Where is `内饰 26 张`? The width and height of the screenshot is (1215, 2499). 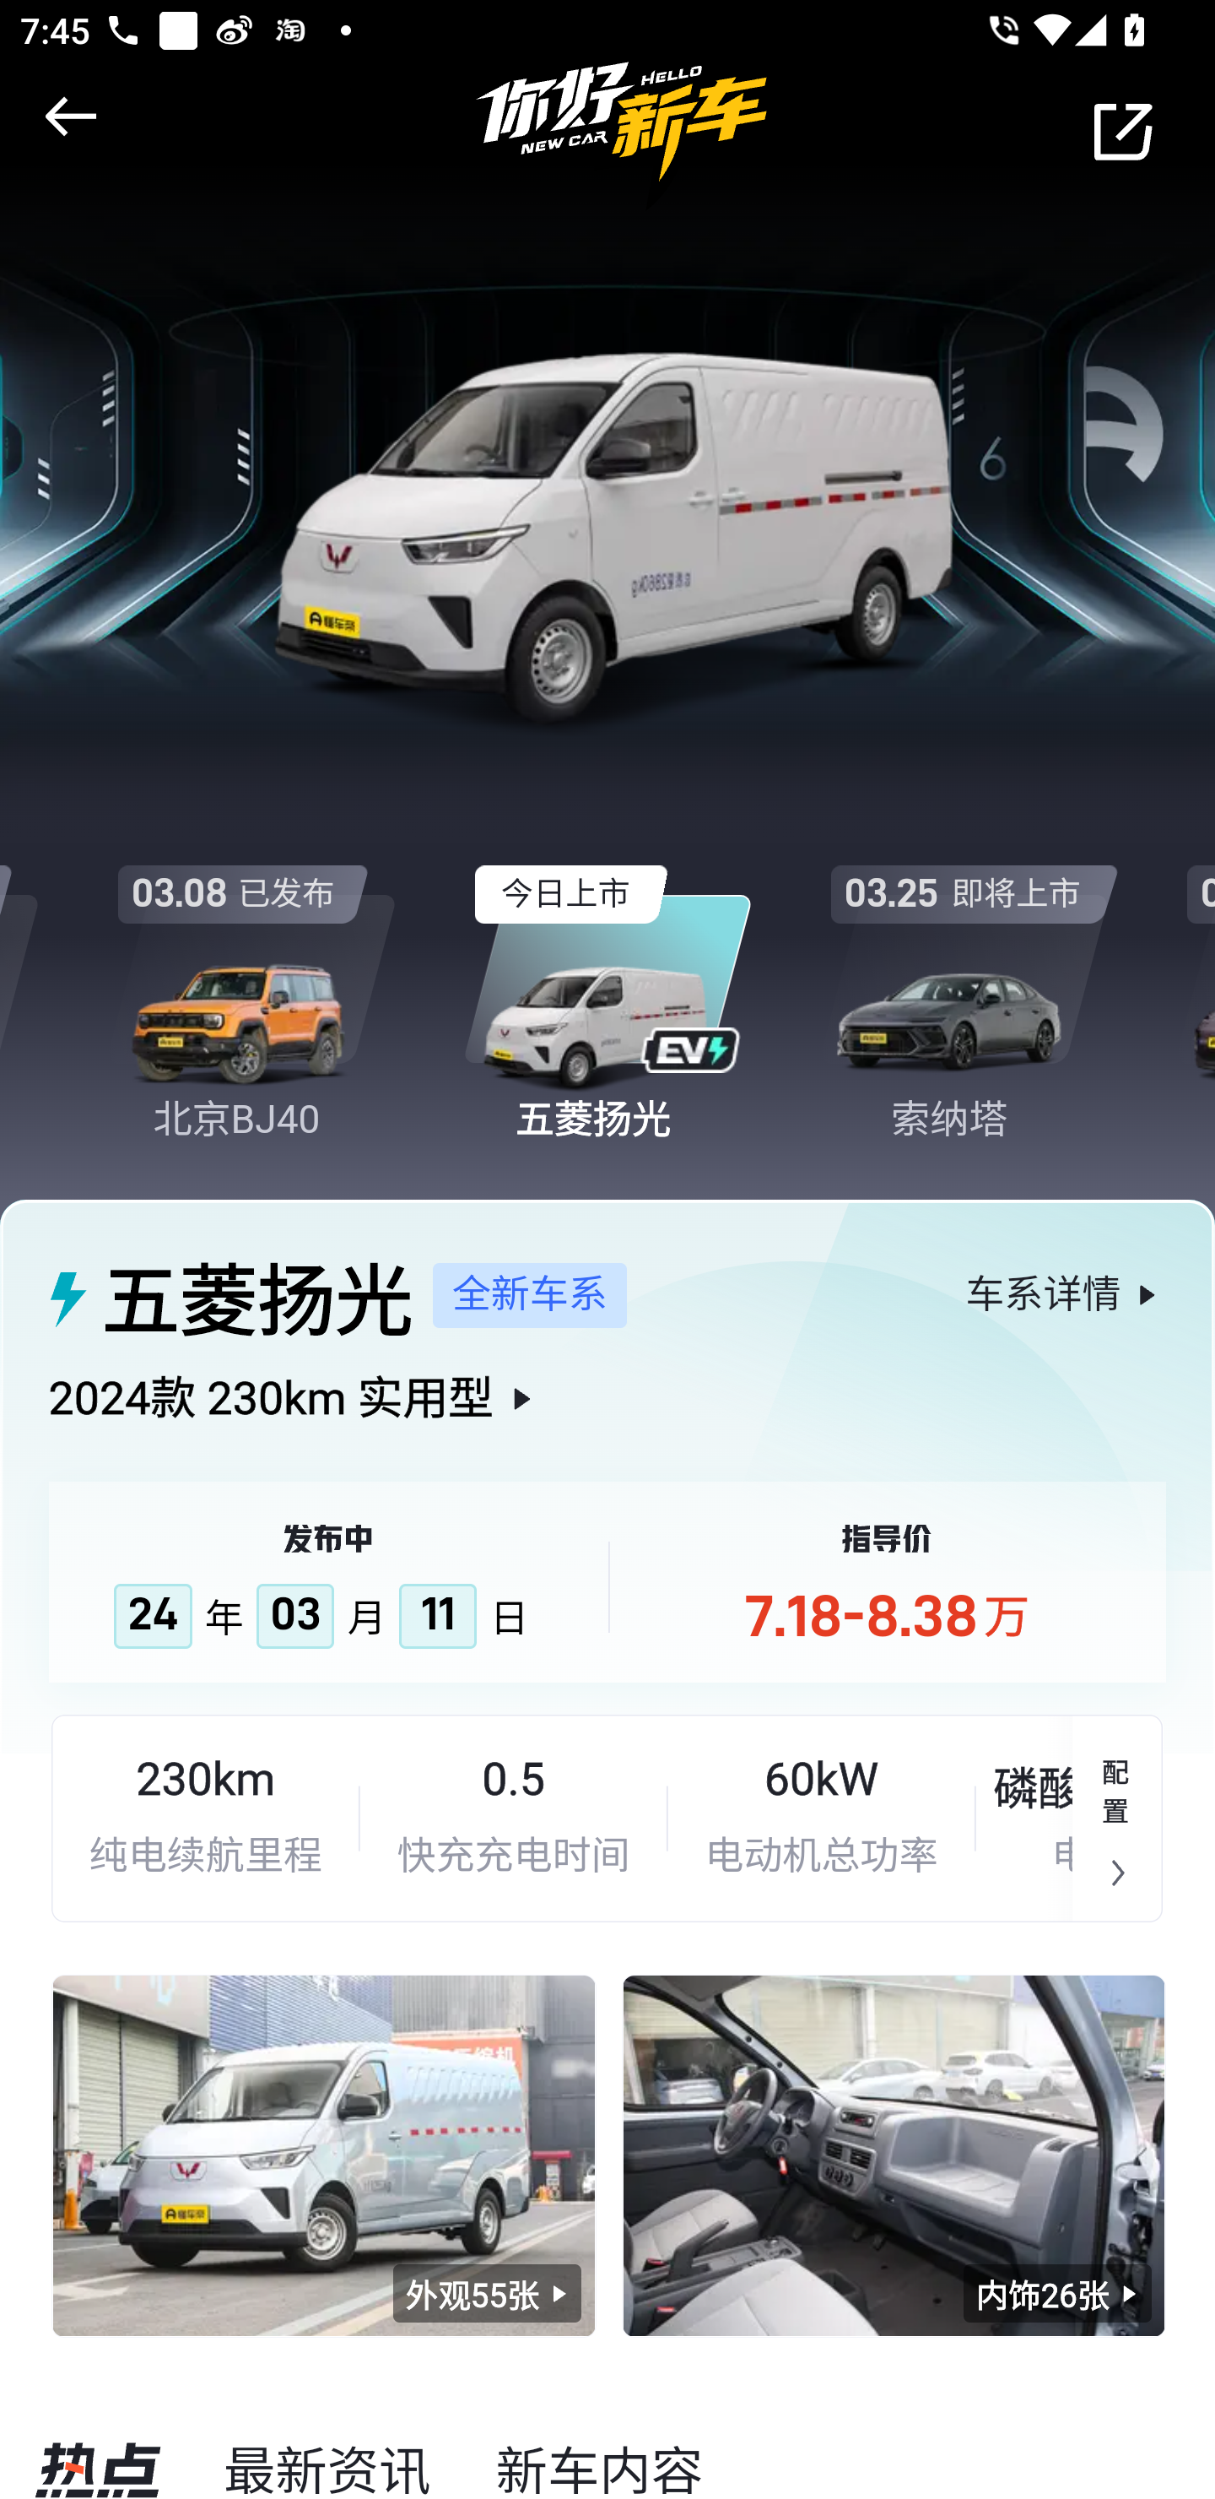
内饰 26 张 is located at coordinates (893, 2155).